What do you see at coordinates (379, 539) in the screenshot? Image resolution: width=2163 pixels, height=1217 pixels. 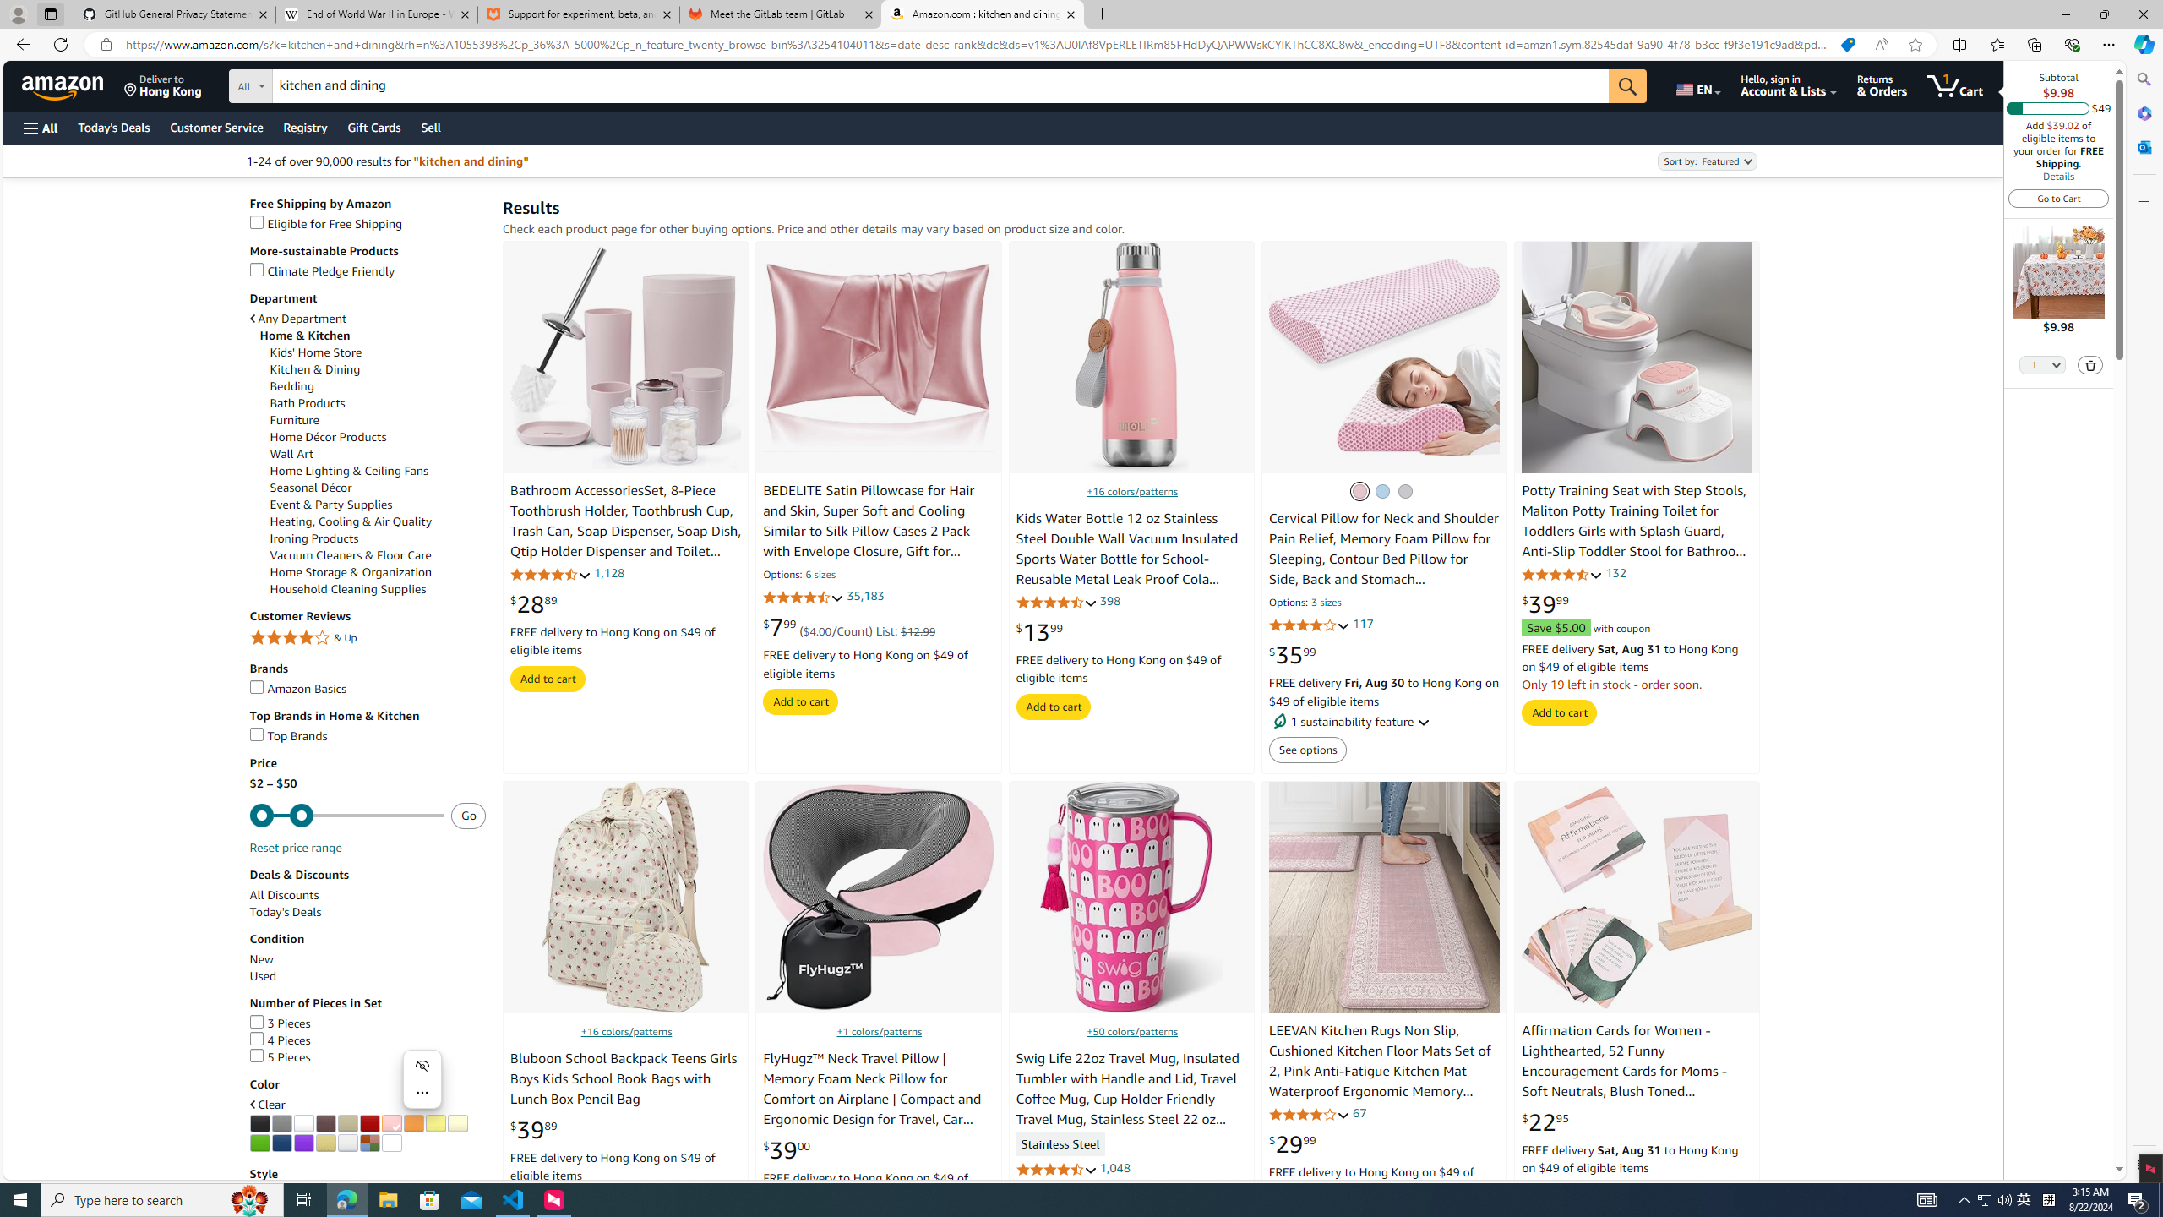 I see `Ironing Products` at bounding box center [379, 539].